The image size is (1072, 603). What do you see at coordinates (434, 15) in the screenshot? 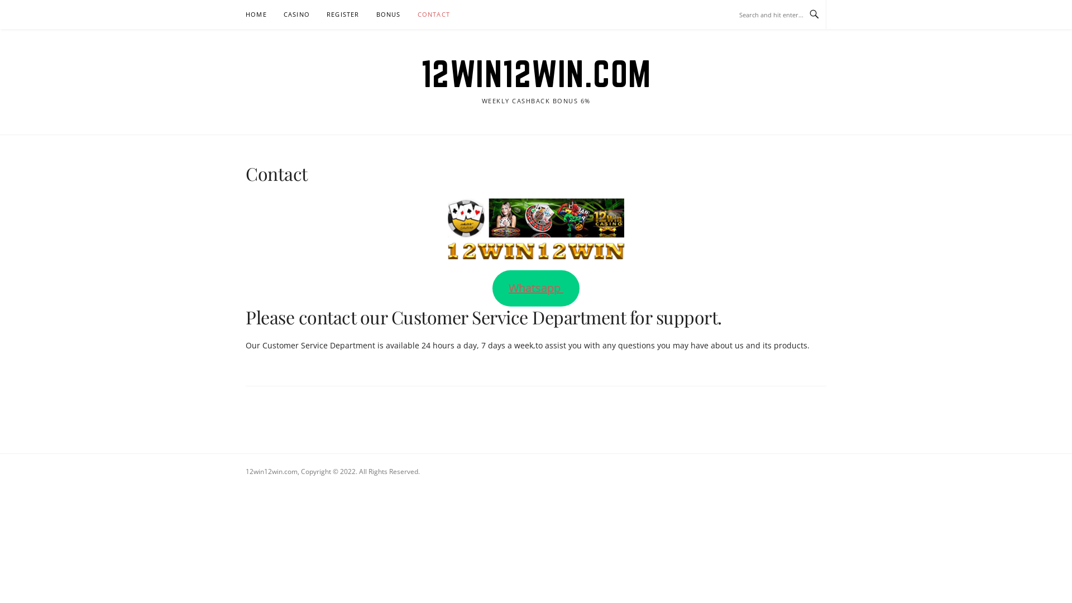
I see `CONTACT` at bounding box center [434, 15].